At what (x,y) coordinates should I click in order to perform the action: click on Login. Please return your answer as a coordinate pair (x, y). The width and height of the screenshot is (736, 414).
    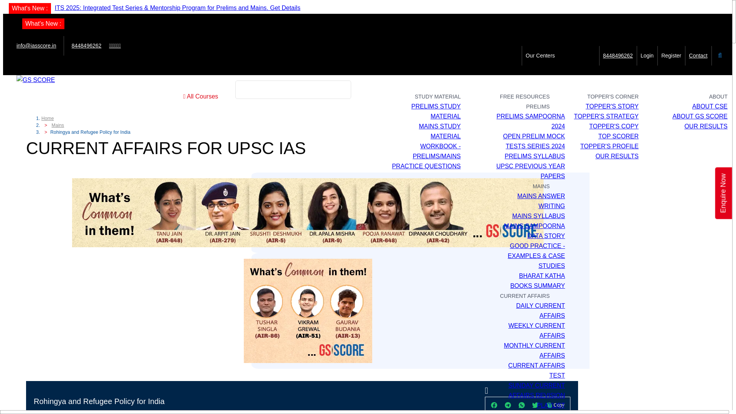
    Looking at the image, I should click on (647, 56).